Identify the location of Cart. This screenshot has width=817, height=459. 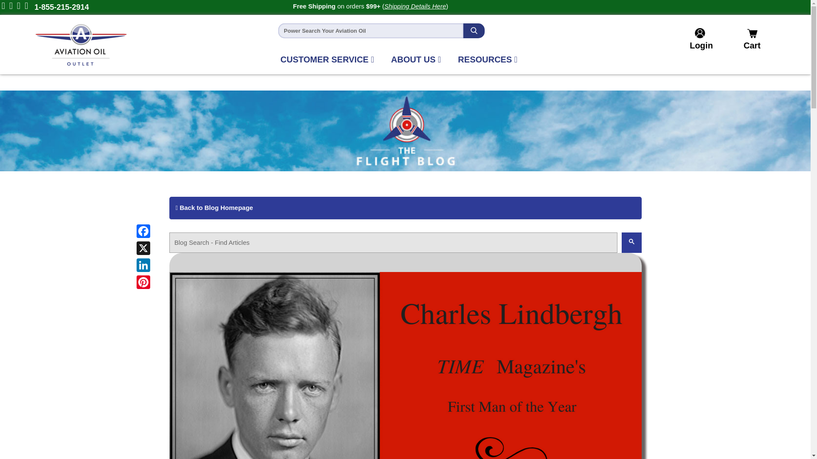
(746, 39).